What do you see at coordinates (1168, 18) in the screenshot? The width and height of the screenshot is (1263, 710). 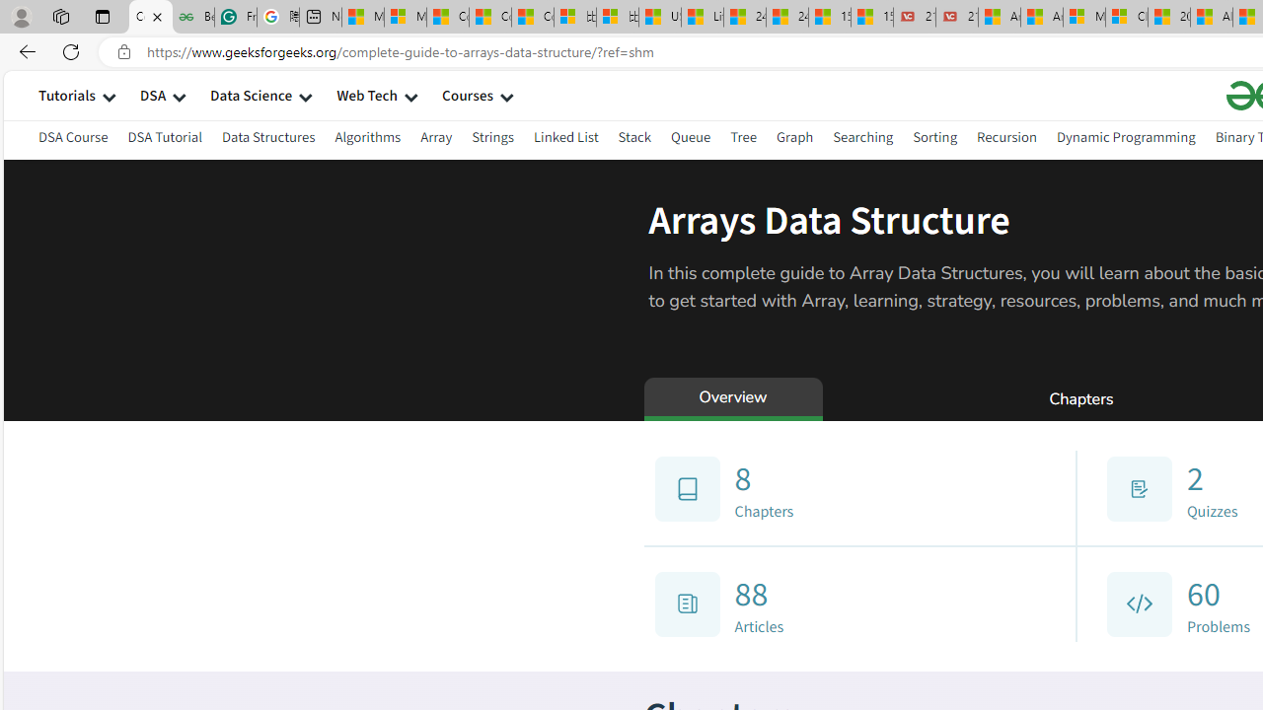 I see `20 Ways to Boost Your Protein Intake at Every Meal` at bounding box center [1168, 18].